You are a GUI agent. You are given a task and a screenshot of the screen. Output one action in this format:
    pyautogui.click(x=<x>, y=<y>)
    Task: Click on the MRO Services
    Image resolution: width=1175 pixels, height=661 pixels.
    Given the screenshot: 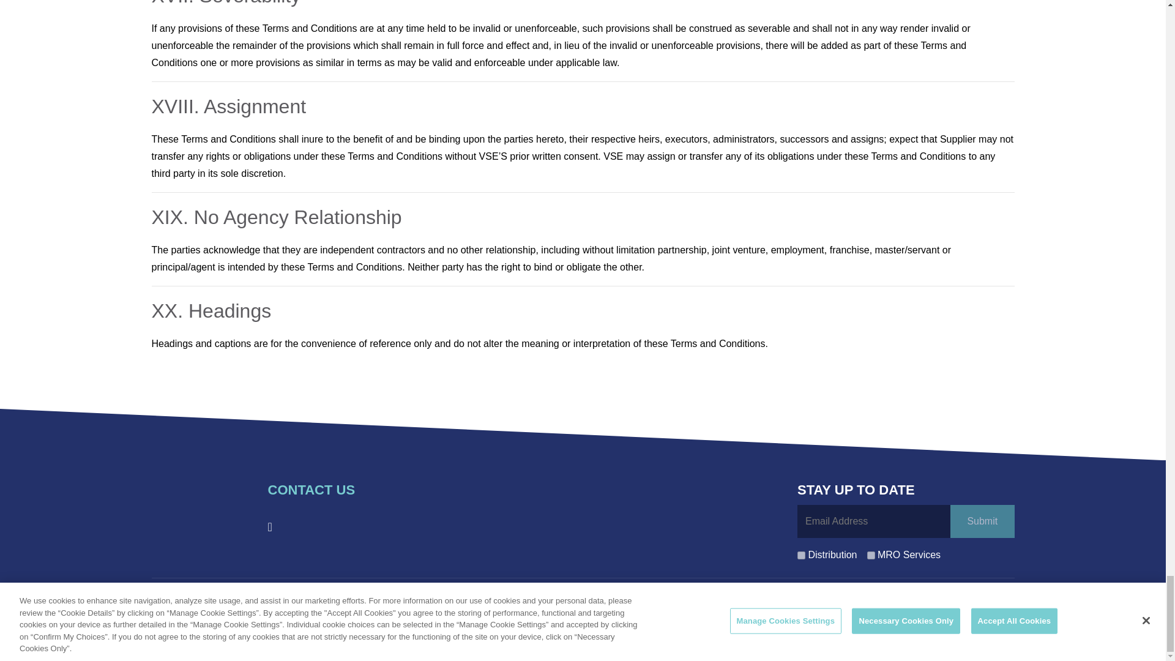 What is the action you would take?
    pyautogui.click(x=870, y=555)
    